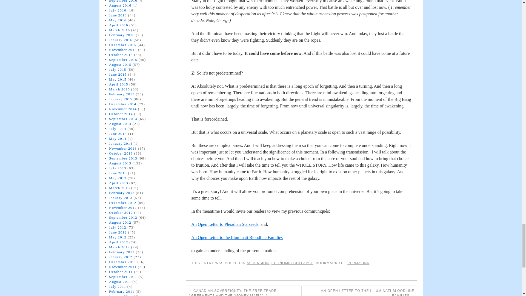 The width and height of the screenshot is (526, 296). Describe the element at coordinates (258, 263) in the screenshot. I see `ASCENSION` at that location.